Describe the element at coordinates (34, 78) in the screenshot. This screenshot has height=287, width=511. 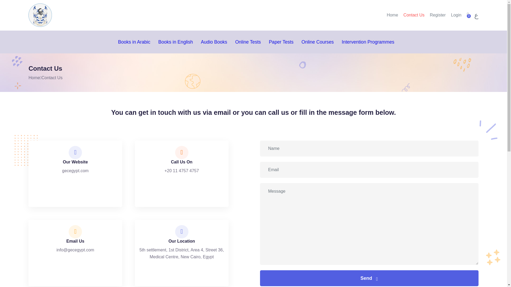
I see `Home` at that location.